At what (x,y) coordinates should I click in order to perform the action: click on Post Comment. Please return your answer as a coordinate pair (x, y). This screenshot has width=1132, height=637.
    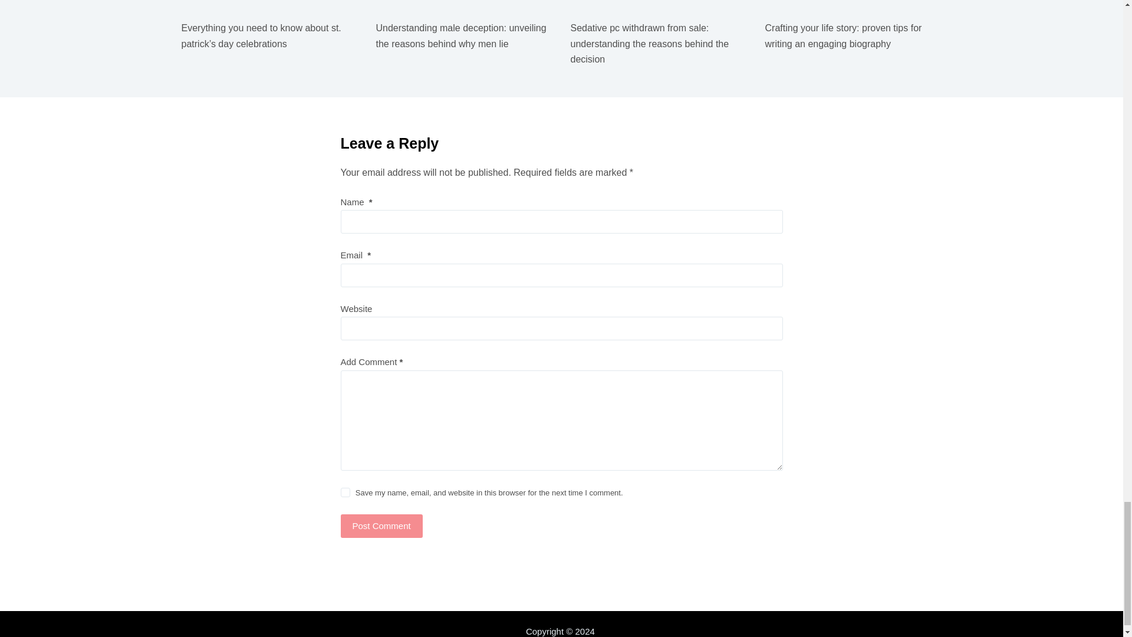
    Looking at the image, I should click on (381, 526).